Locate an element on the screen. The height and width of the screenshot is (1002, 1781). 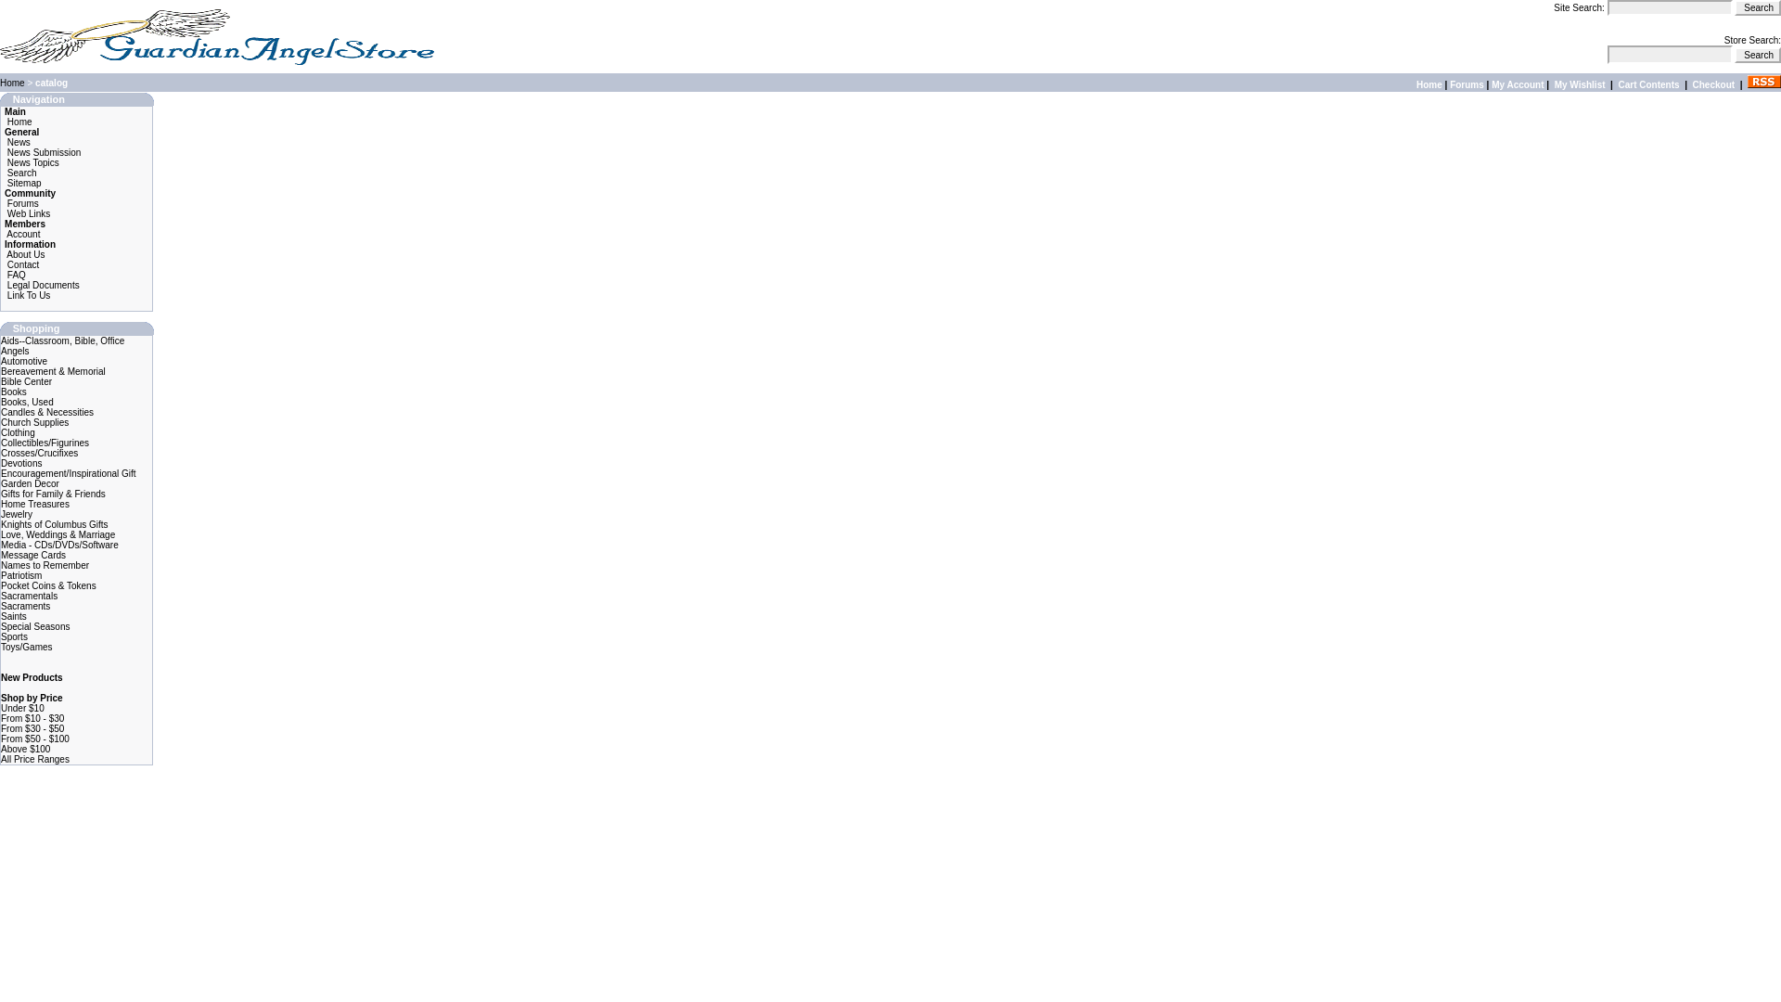
Sitemap is located at coordinates (24, 184).